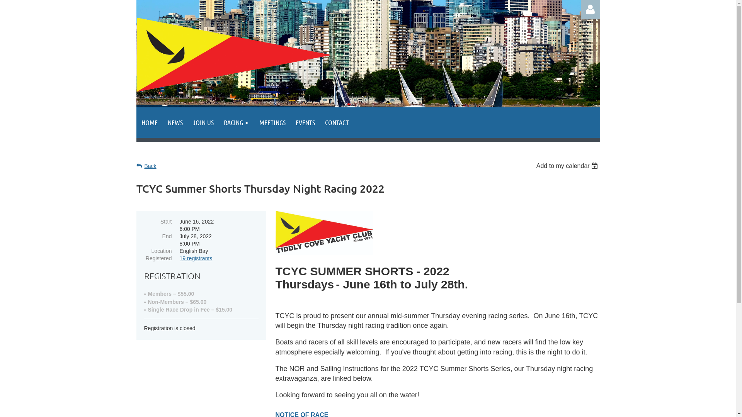 Image resolution: width=742 pixels, height=417 pixels. I want to click on JOIN US, so click(203, 123).